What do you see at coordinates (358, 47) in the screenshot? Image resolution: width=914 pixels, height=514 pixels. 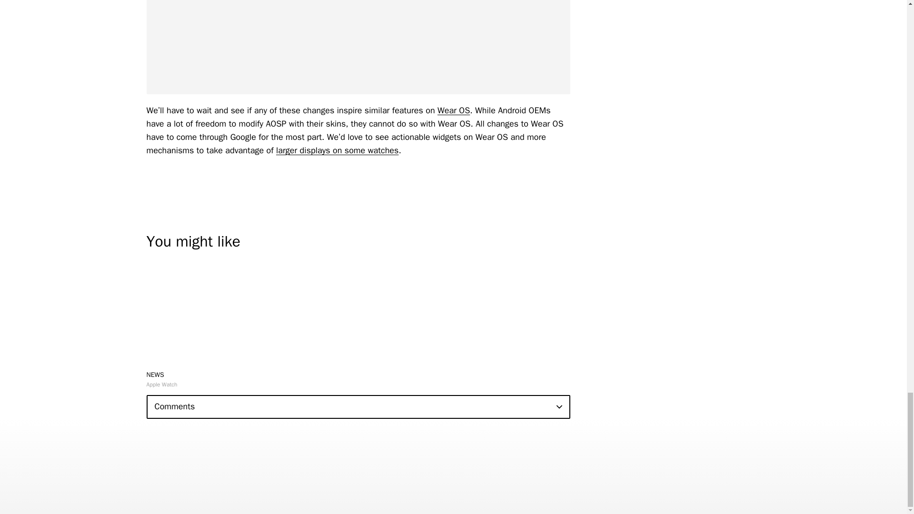 I see `WatchOS 10 on Apple Watch 4` at bounding box center [358, 47].